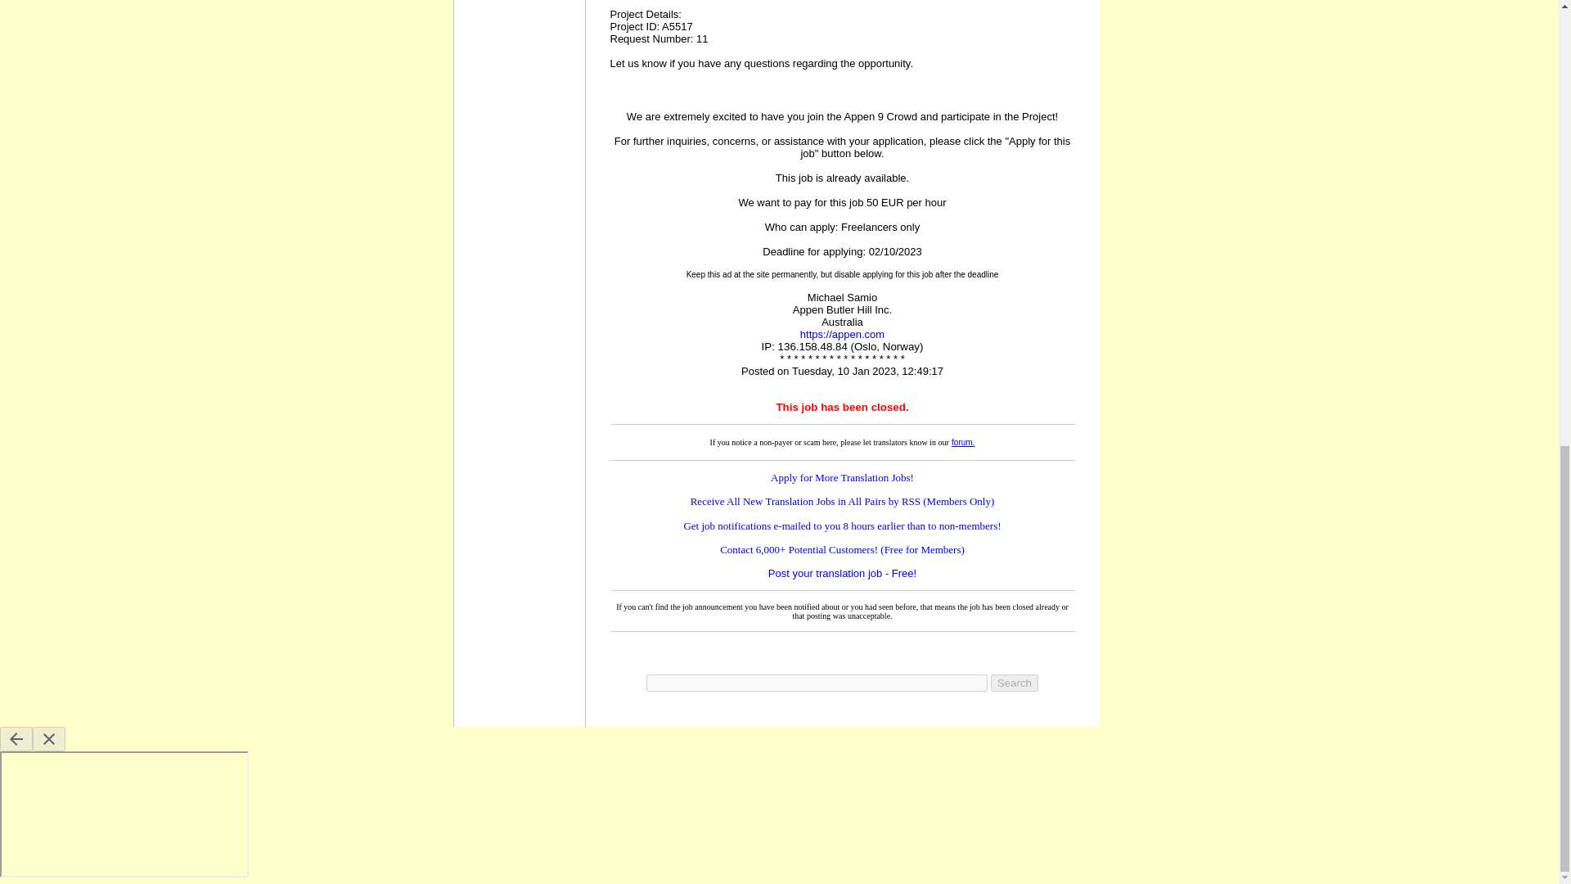 This screenshot has width=1571, height=884. Describe the element at coordinates (962, 441) in the screenshot. I see `forum.` at that location.